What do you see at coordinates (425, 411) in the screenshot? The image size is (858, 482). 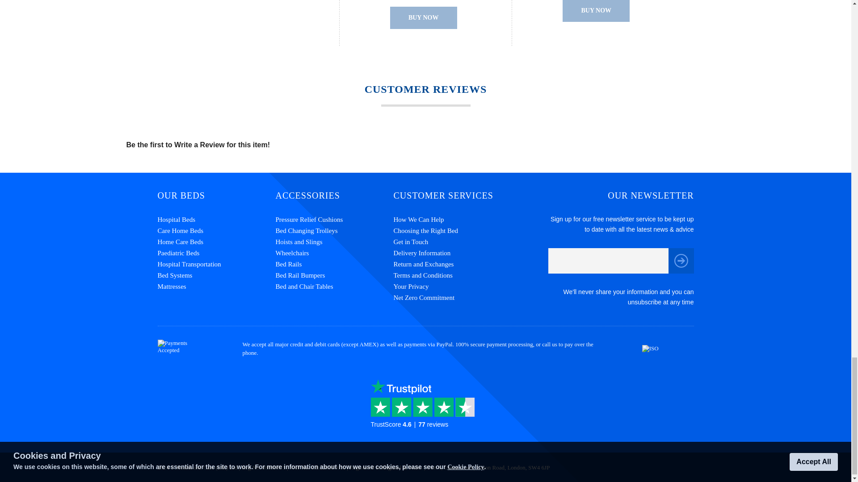 I see `Customer reviews powered by Trustpilot` at bounding box center [425, 411].